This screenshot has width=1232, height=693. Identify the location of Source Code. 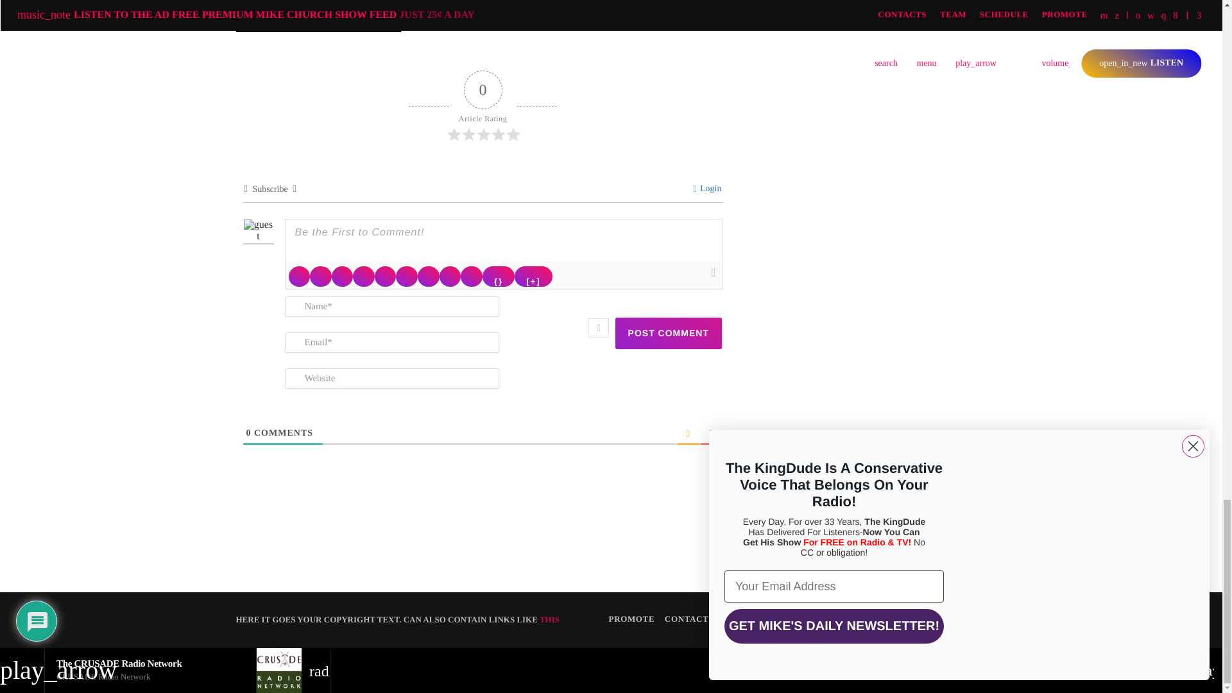
(499, 276).